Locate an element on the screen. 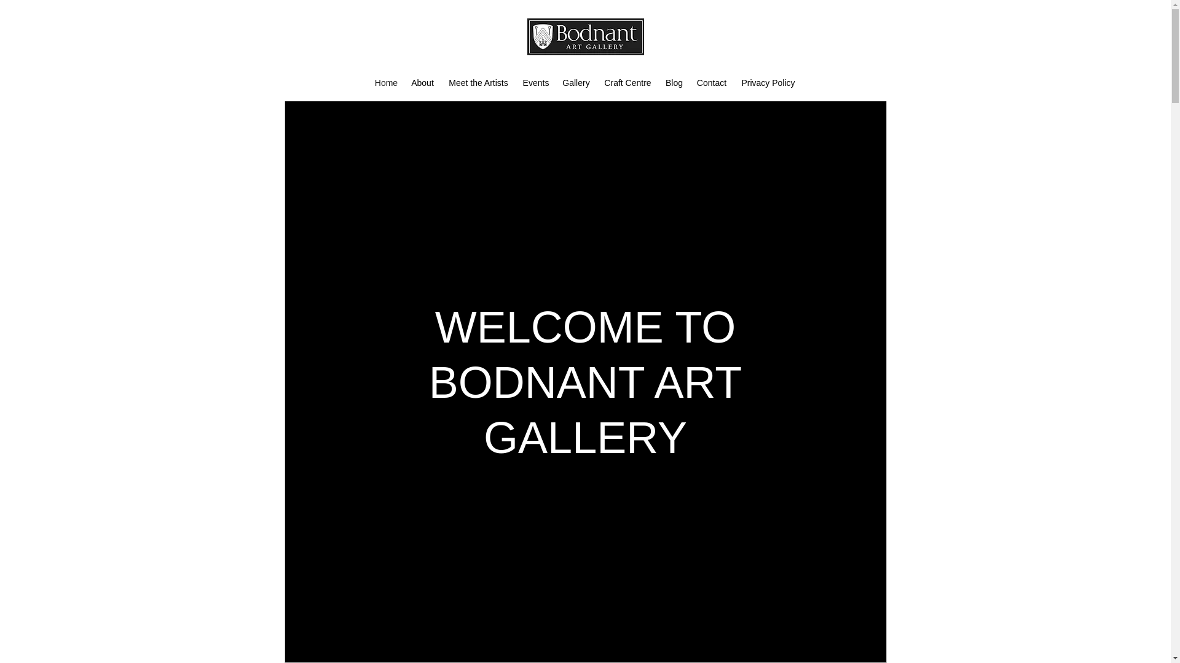  Home is located at coordinates (386, 82).